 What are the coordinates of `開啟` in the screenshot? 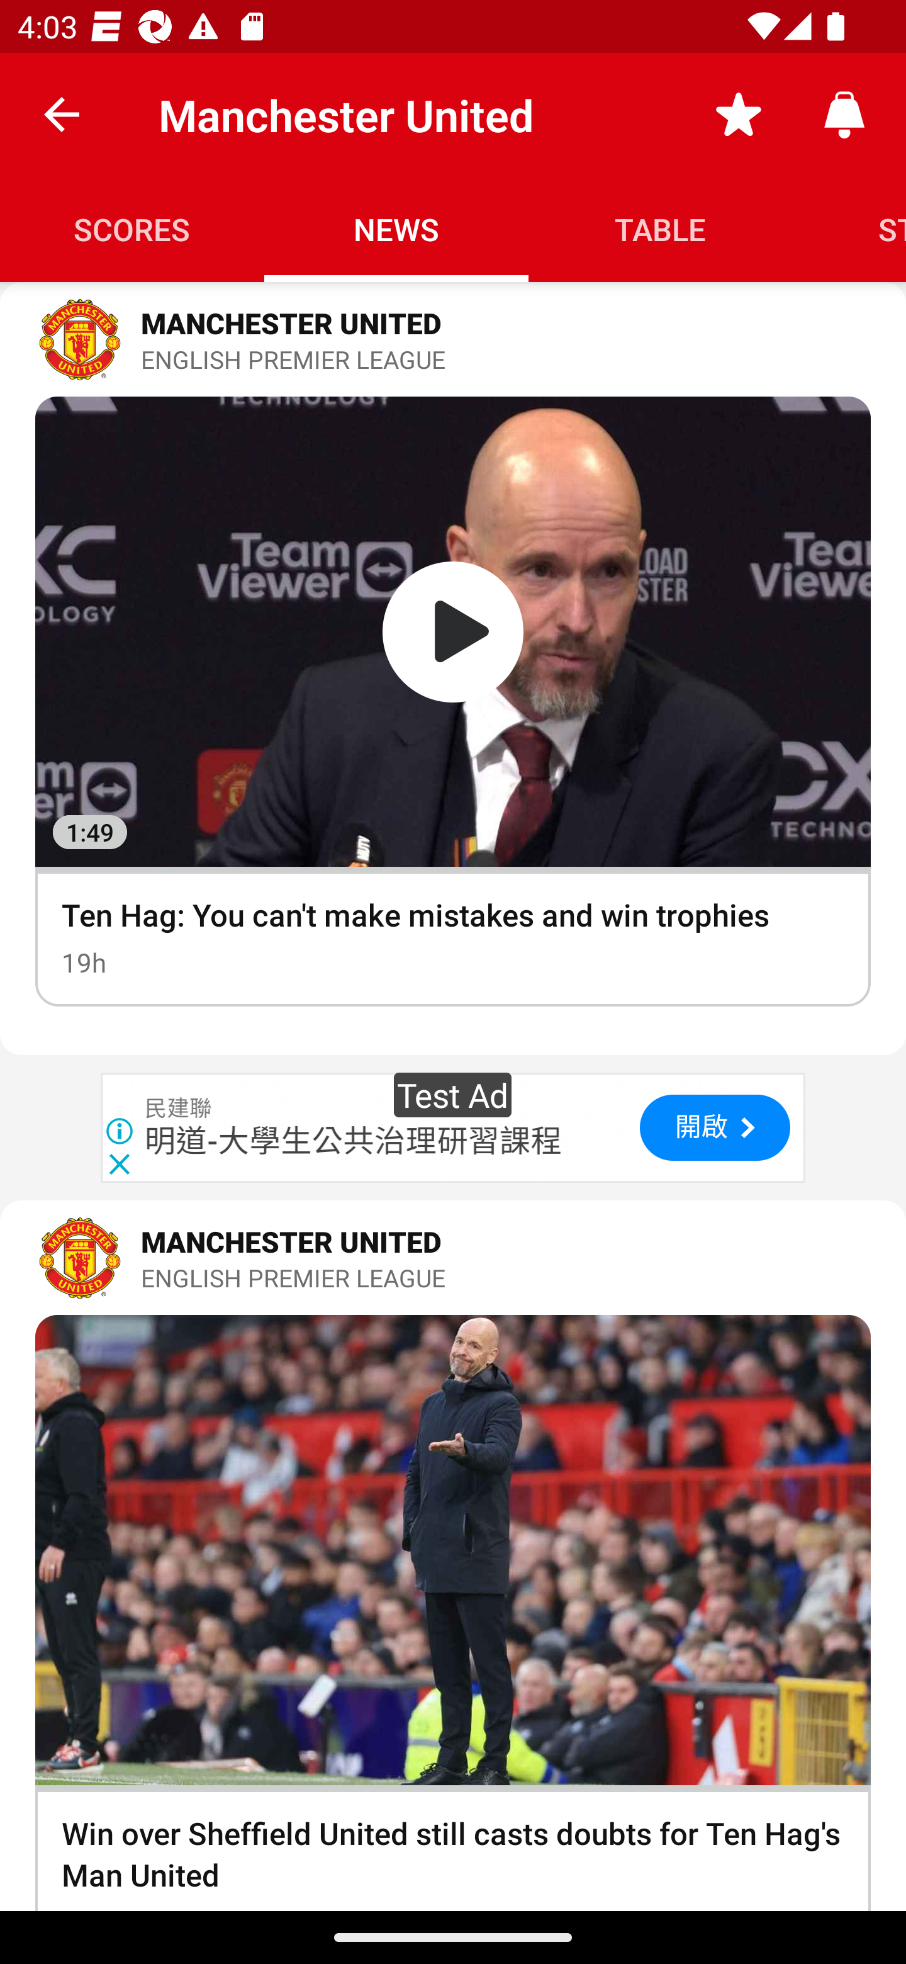 It's located at (715, 1127).